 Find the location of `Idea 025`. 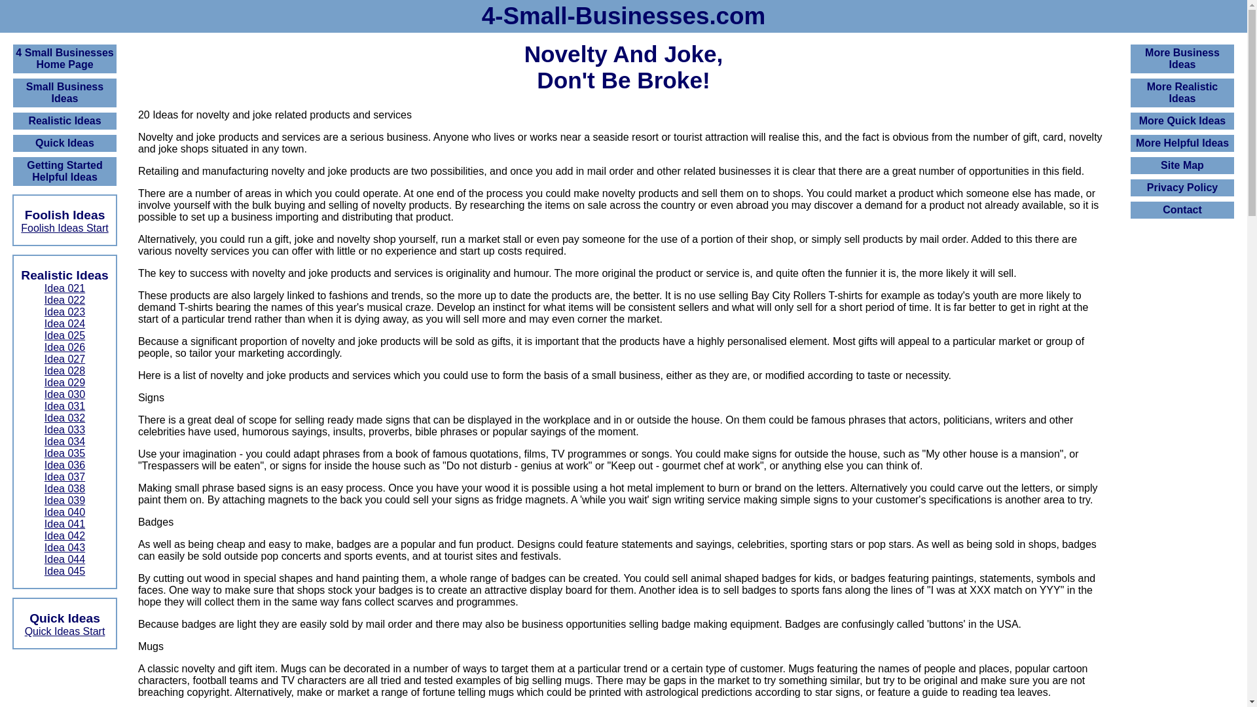

Idea 025 is located at coordinates (65, 335).